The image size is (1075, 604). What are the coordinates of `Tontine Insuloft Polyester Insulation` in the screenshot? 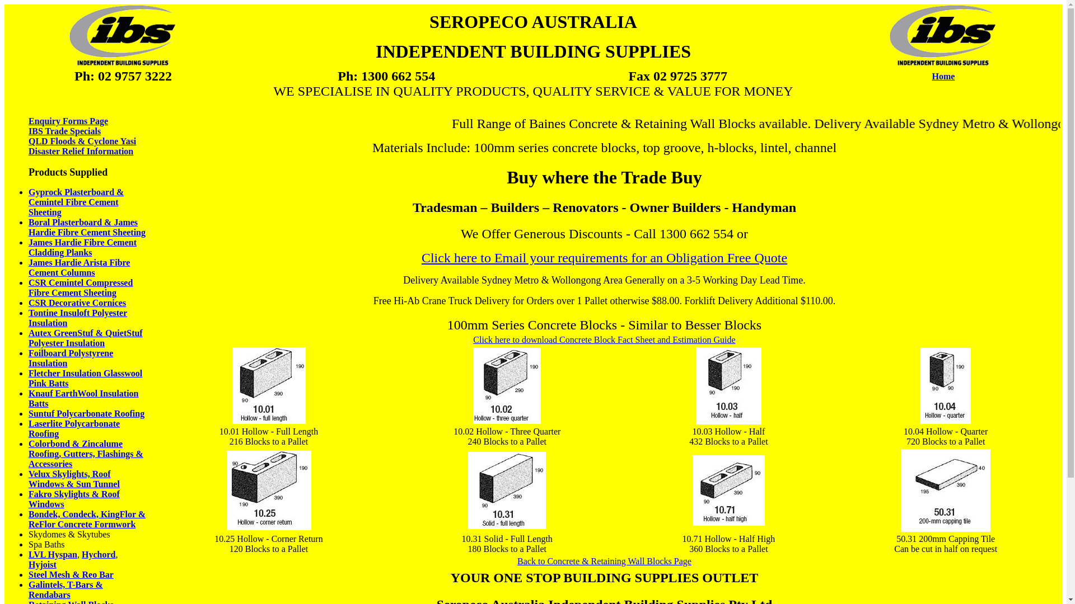 It's located at (78, 318).